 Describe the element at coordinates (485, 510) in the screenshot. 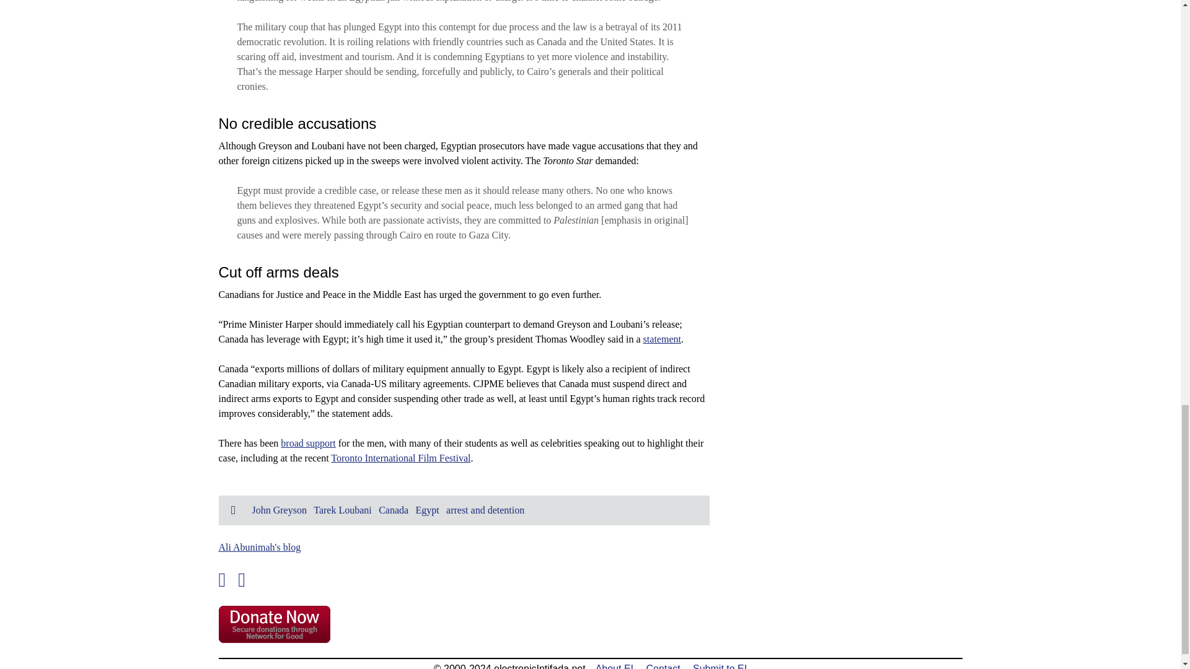

I see `arrest and detention` at that location.